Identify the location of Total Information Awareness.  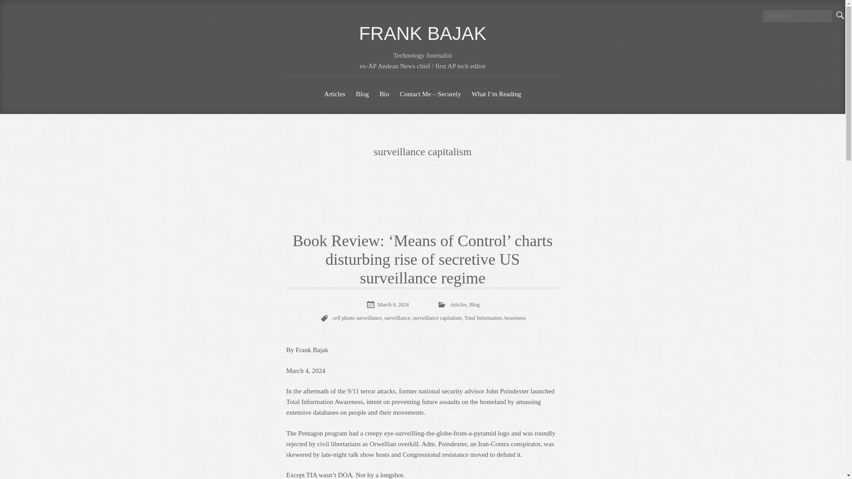
(495, 318).